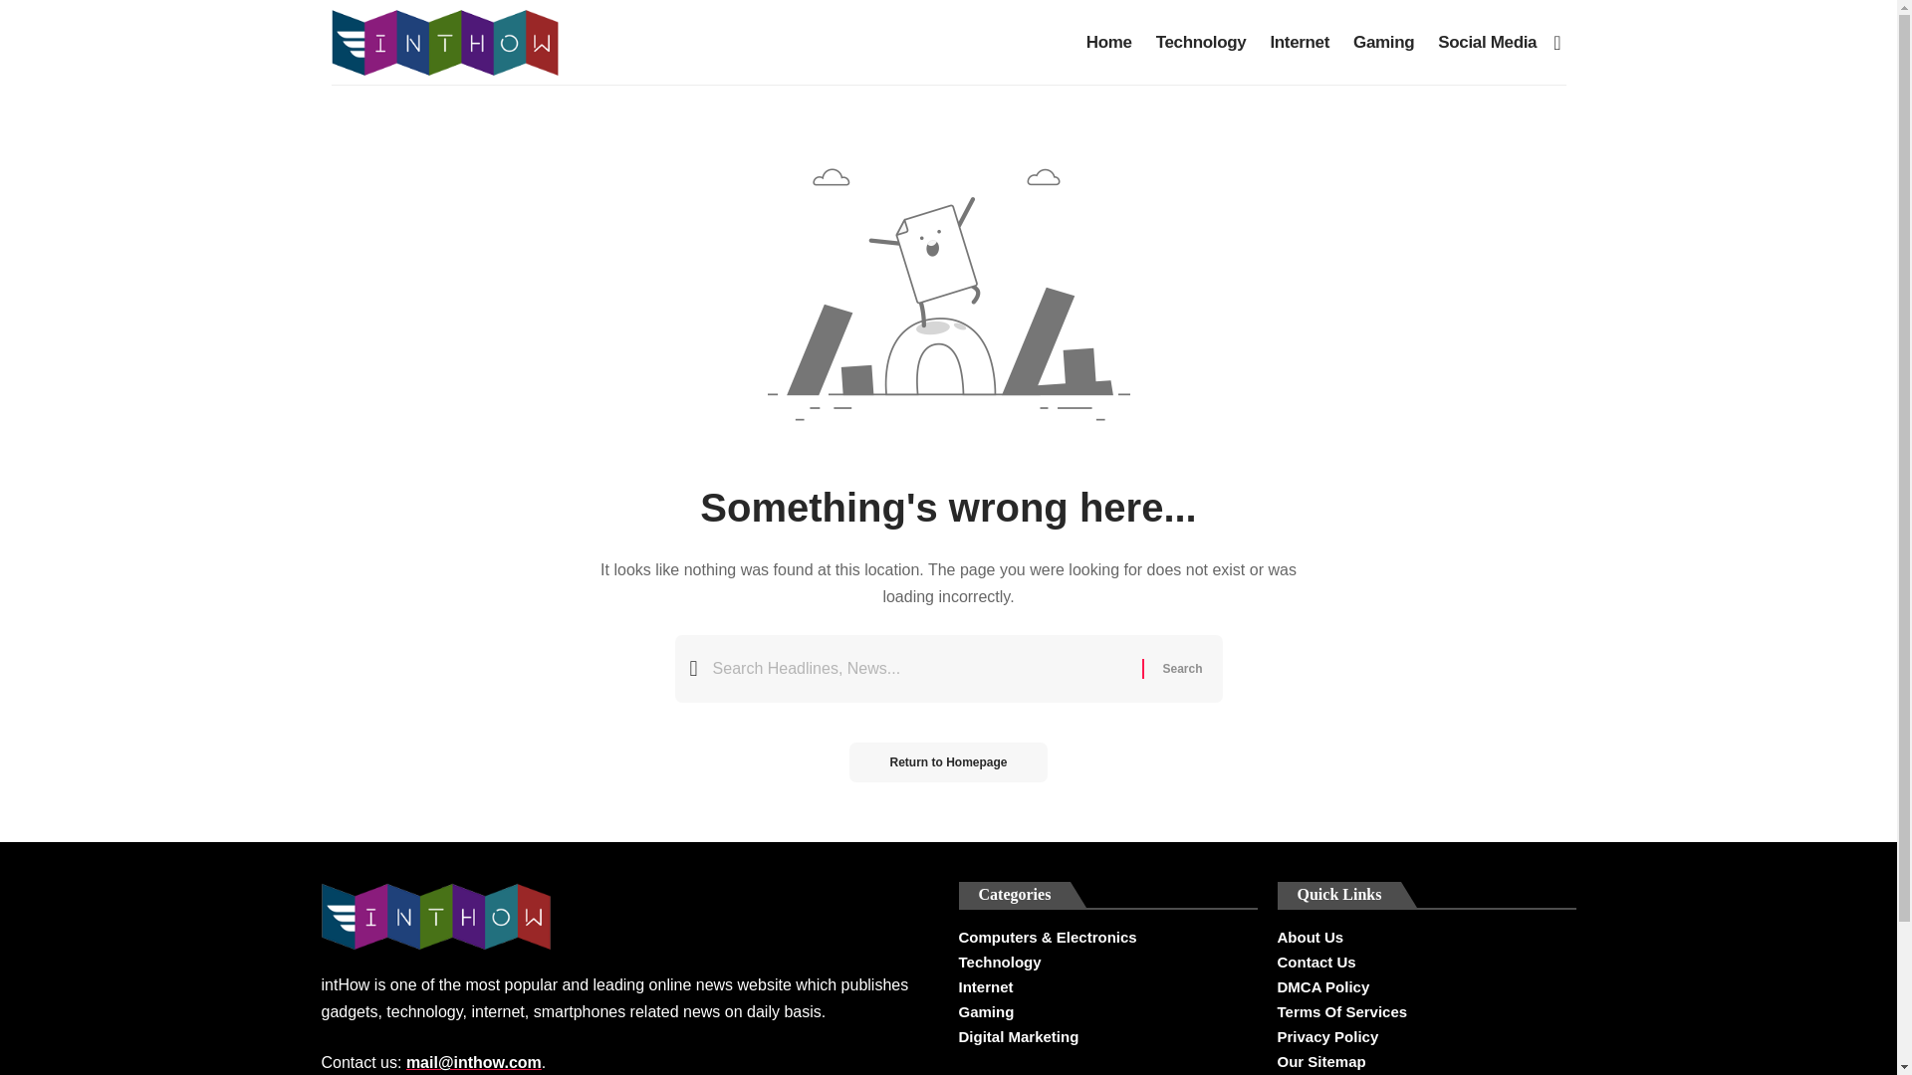 The height and width of the screenshot is (1075, 1912). Describe the element at coordinates (1106, 962) in the screenshot. I see `Technology` at that location.